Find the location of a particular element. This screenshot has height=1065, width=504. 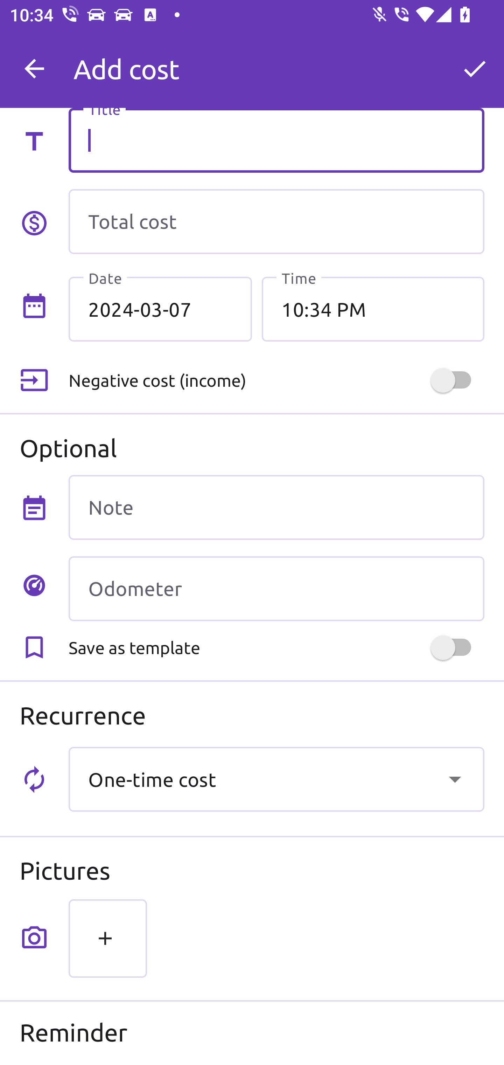

Negative cost (income) is located at coordinates (276, 380).